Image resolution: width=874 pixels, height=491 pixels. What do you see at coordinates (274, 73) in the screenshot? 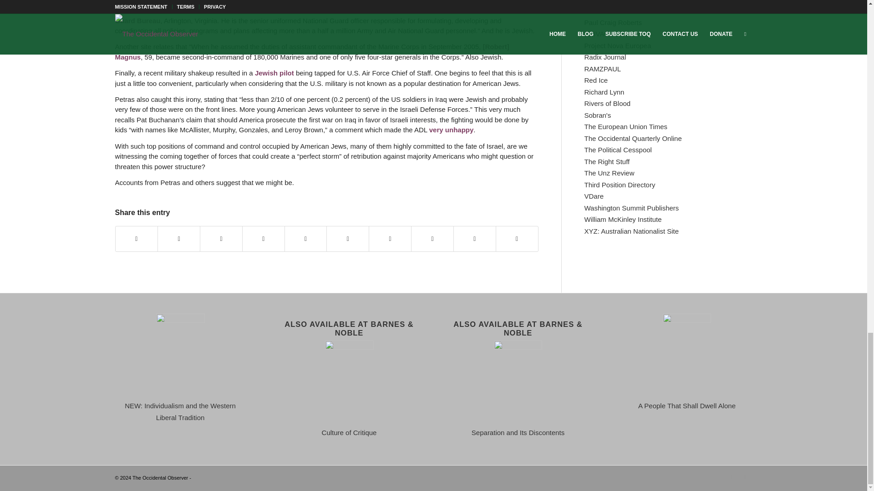
I see `Jewish pilot` at bounding box center [274, 73].